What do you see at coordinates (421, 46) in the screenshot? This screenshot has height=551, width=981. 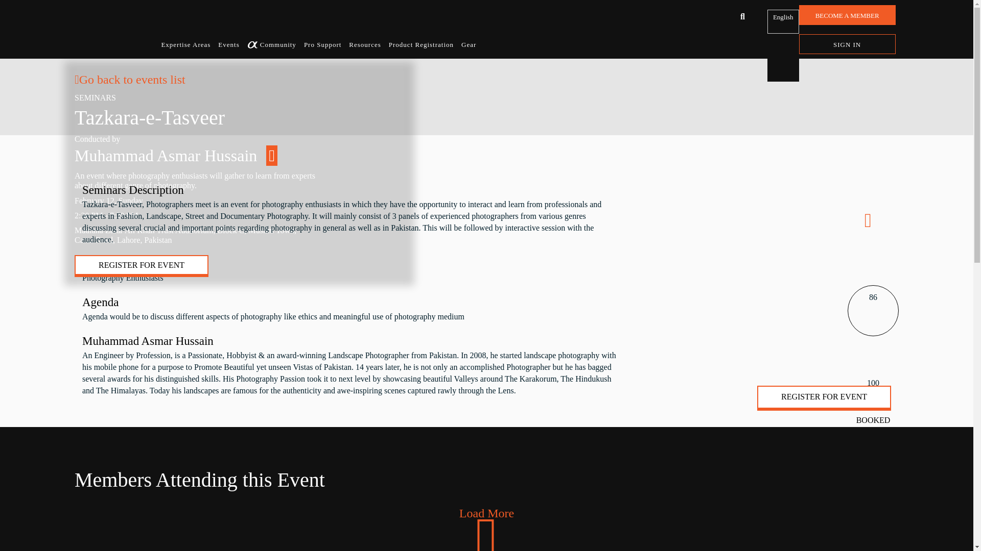 I see `Product Registration` at bounding box center [421, 46].